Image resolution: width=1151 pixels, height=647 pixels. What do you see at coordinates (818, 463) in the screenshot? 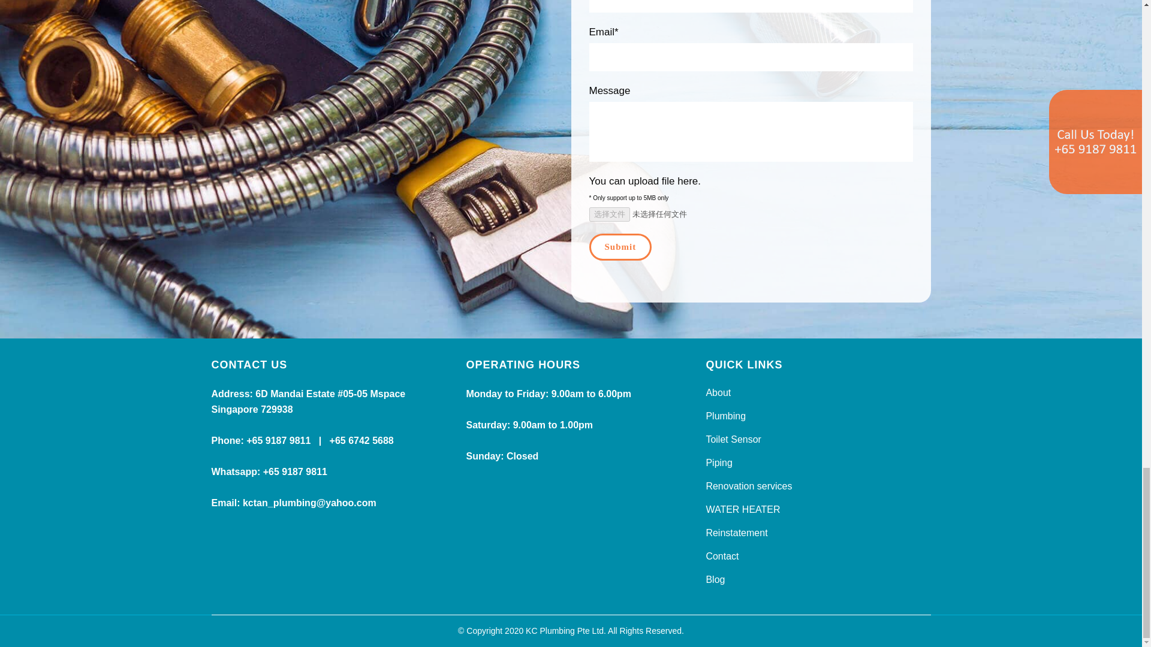
I see `Piping` at bounding box center [818, 463].